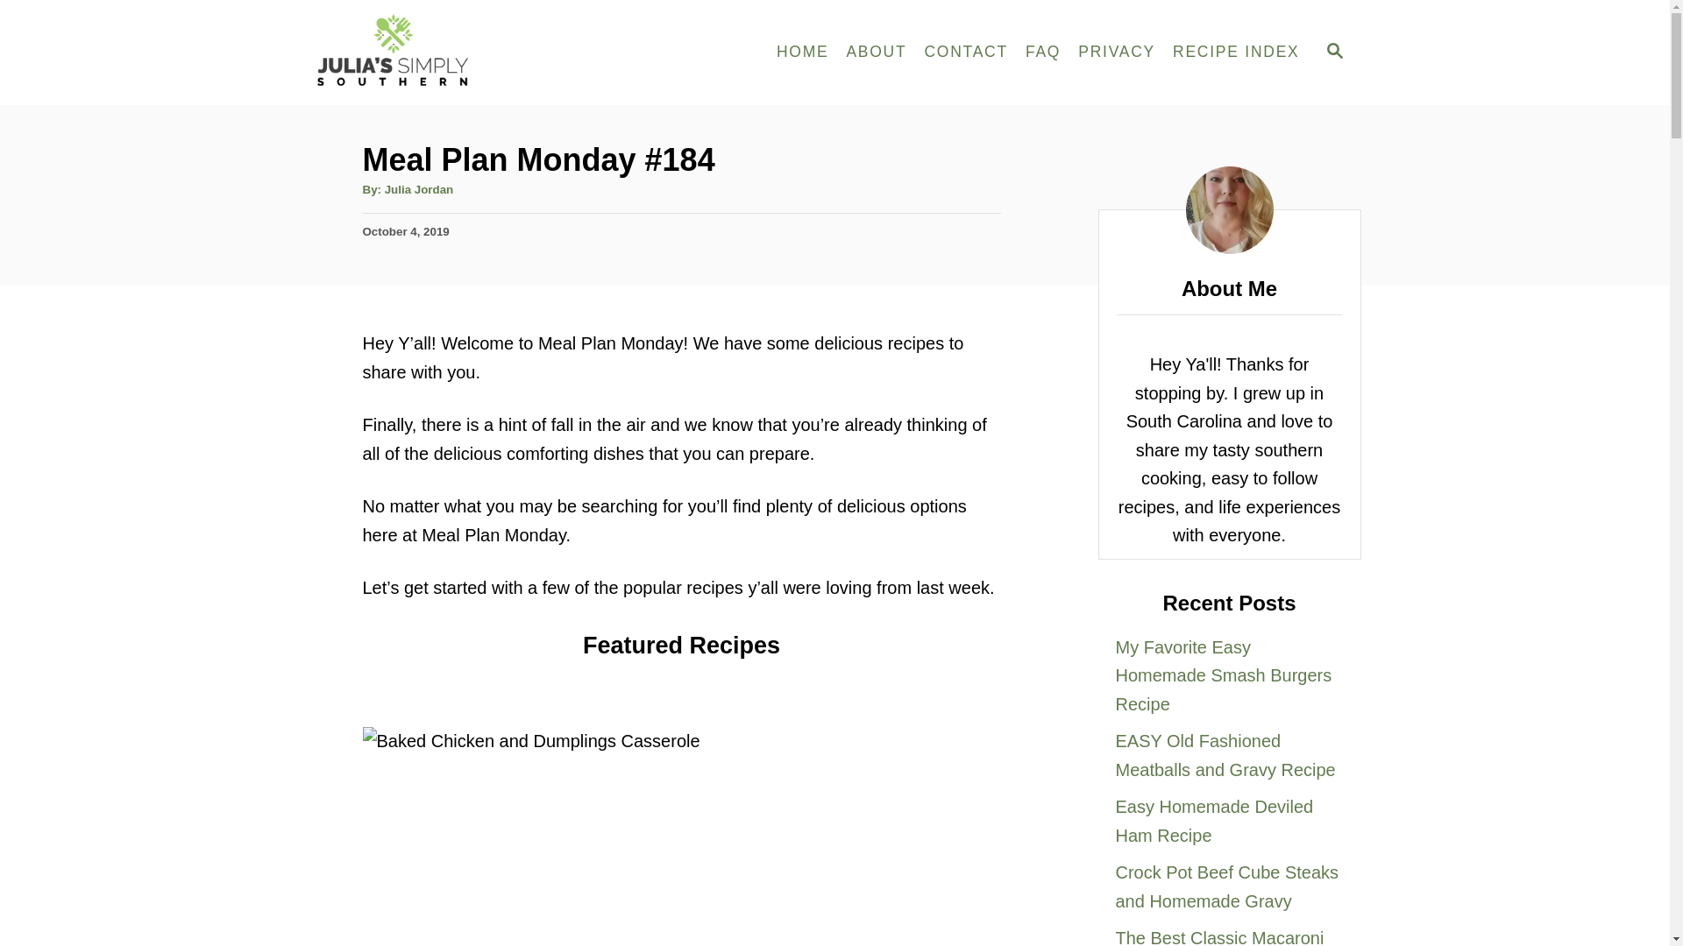  What do you see at coordinates (803, 53) in the screenshot?
I see `HOME` at bounding box center [803, 53].